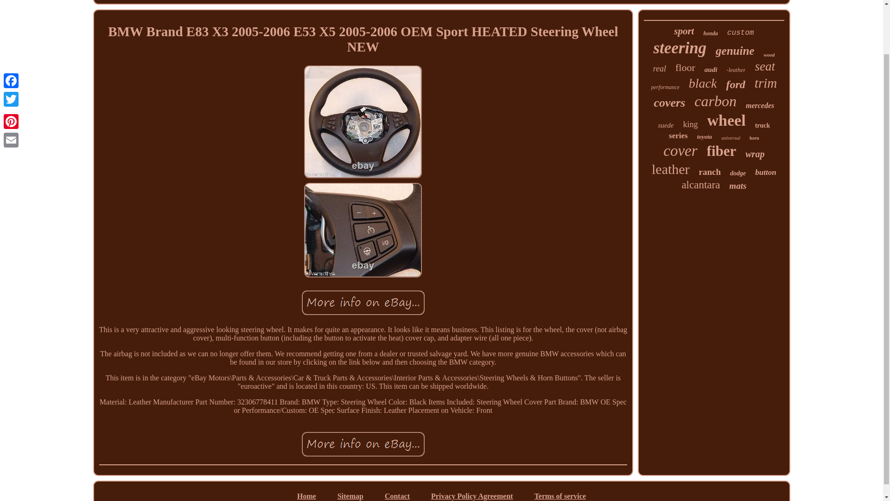  What do you see at coordinates (760, 106) in the screenshot?
I see `mercedes` at bounding box center [760, 106].